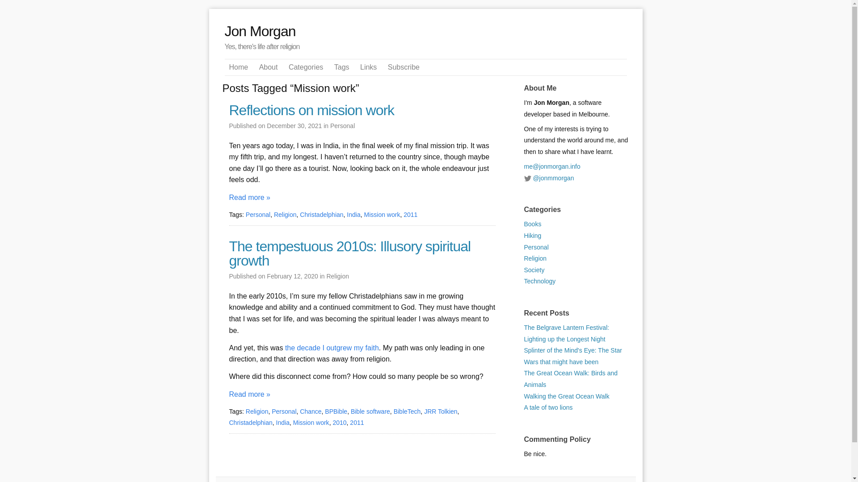  Describe the element at coordinates (310, 411) in the screenshot. I see `Chance` at that location.